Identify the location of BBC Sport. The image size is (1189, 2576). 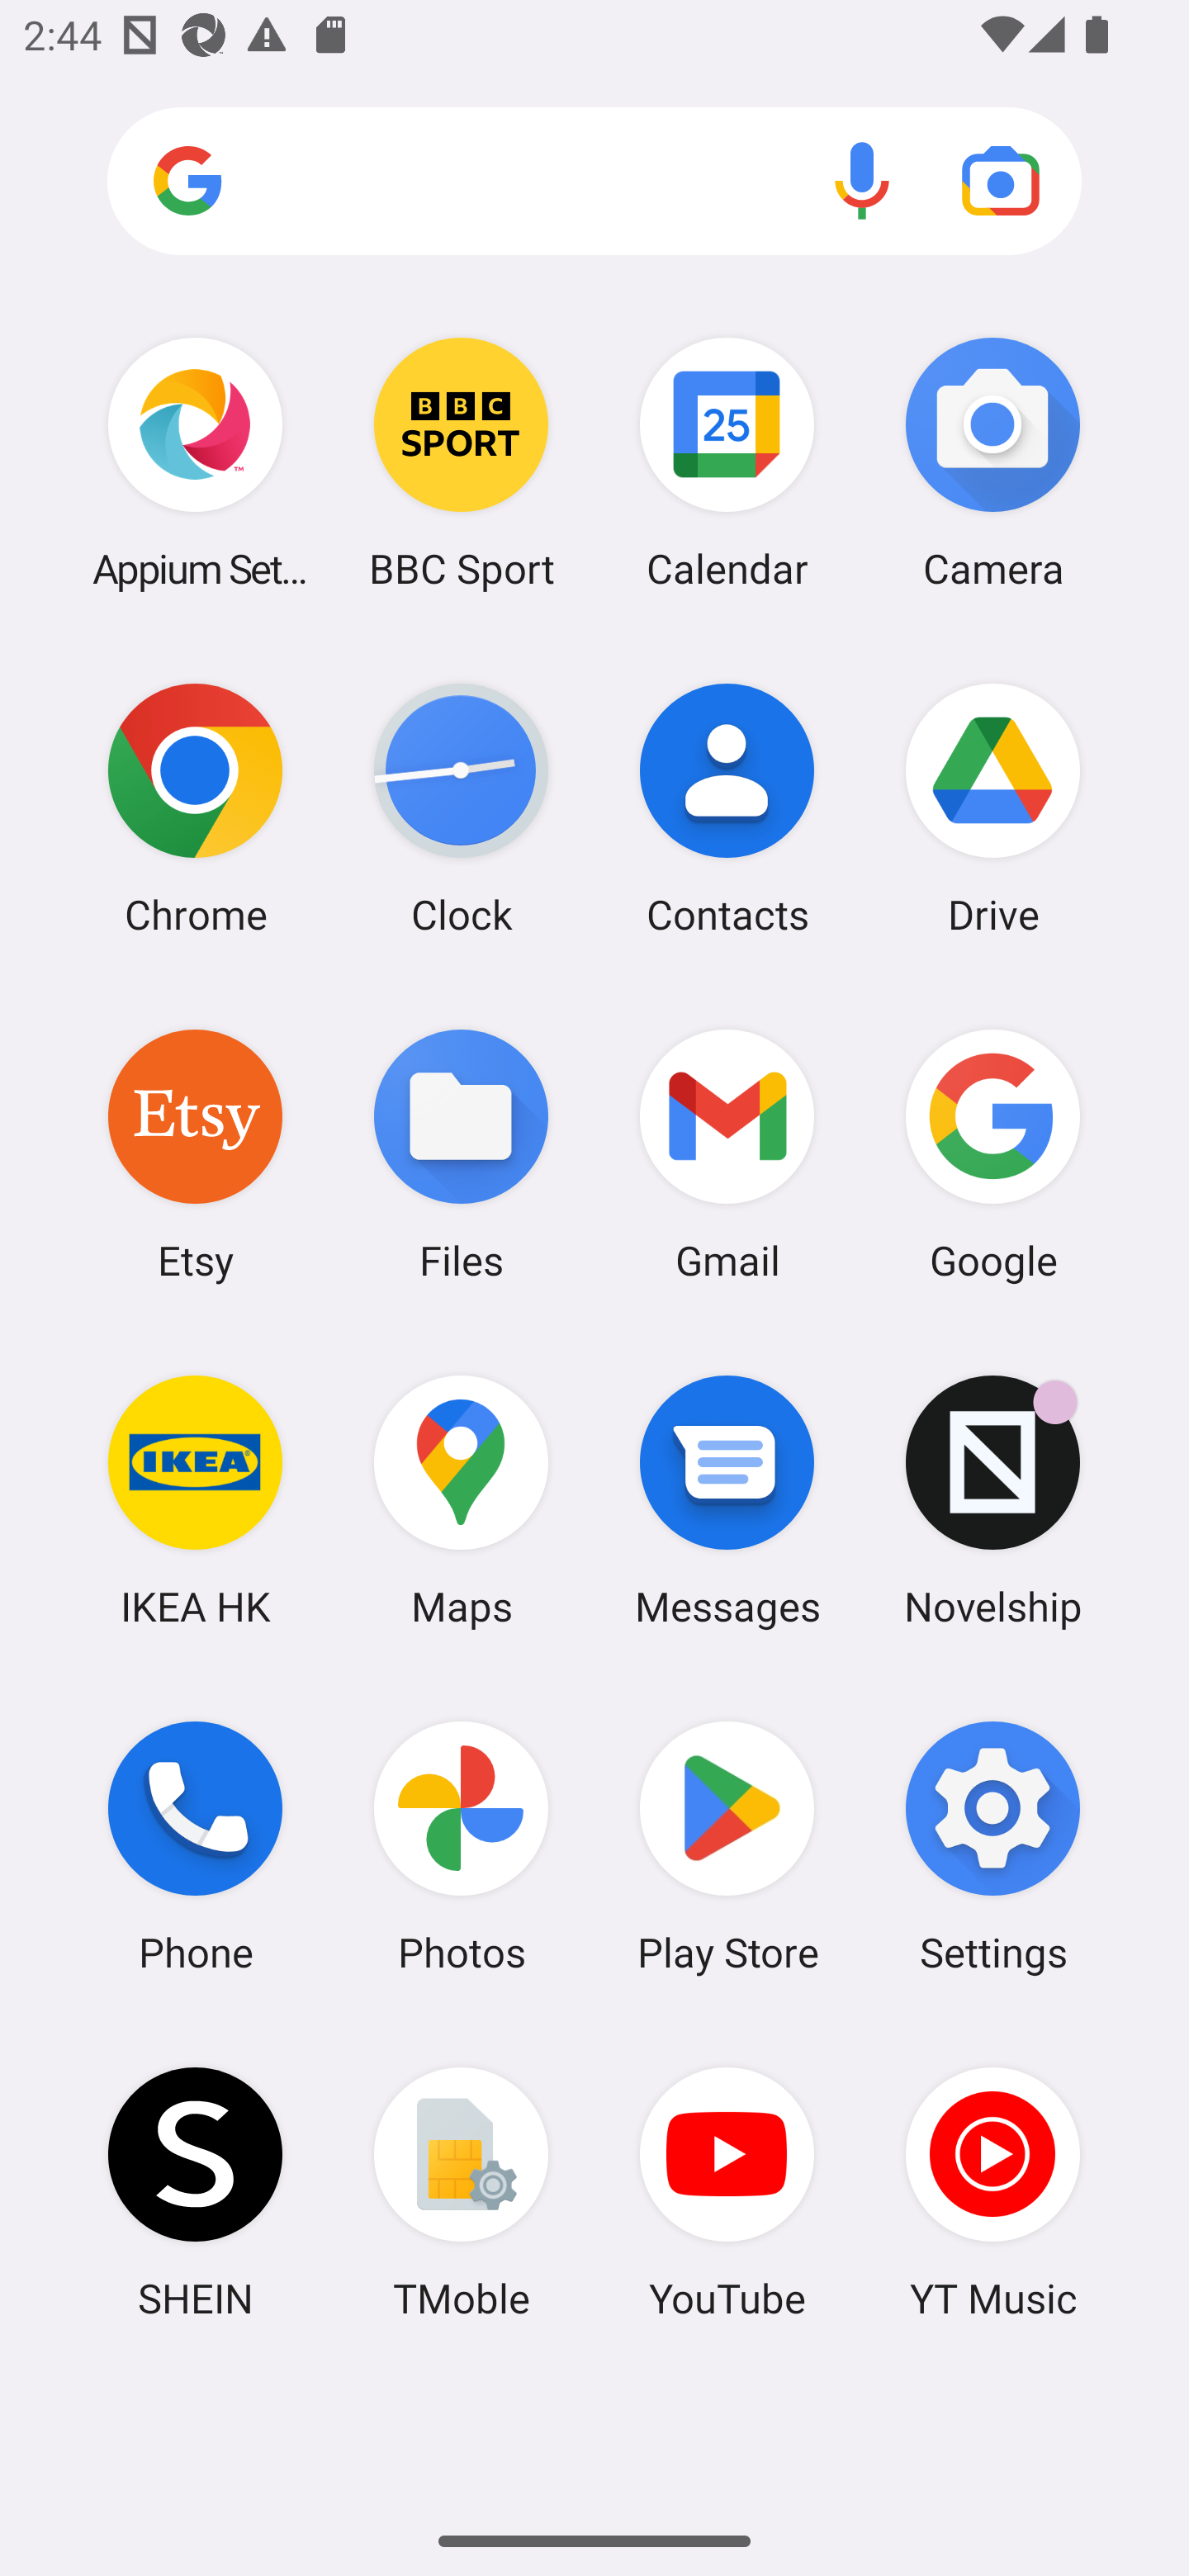
(461, 462).